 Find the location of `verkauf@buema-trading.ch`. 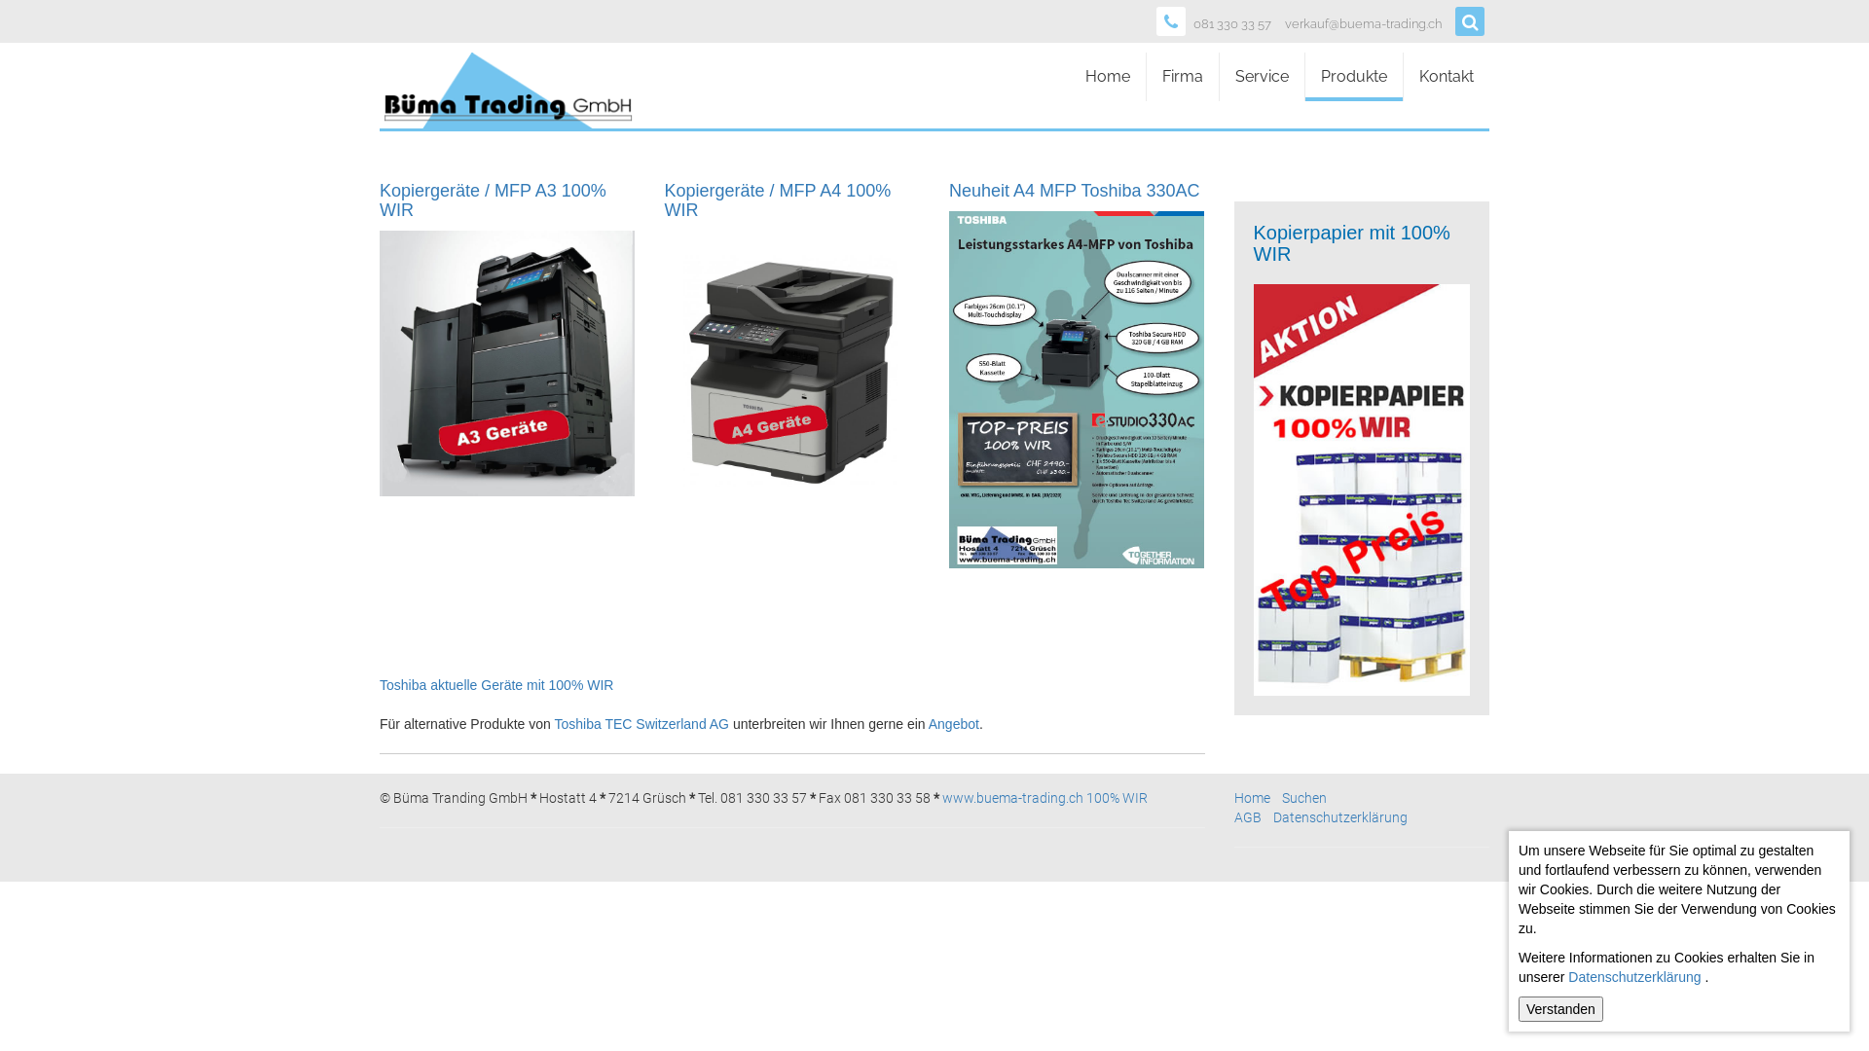

verkauf@buema-trading.ch is located at coordinates (1363, 25).